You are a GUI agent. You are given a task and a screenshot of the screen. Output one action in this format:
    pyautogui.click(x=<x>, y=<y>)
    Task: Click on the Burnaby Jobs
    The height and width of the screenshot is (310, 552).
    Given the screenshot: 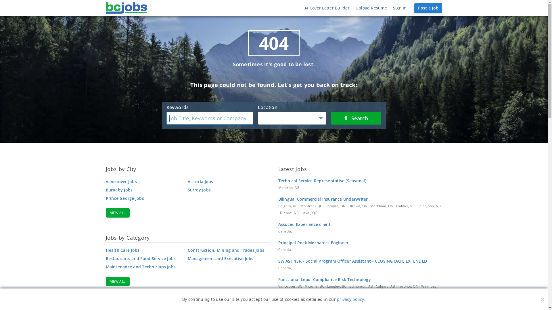 What is the action you would take?
    pyautogui.click(x=145, y=190)
    